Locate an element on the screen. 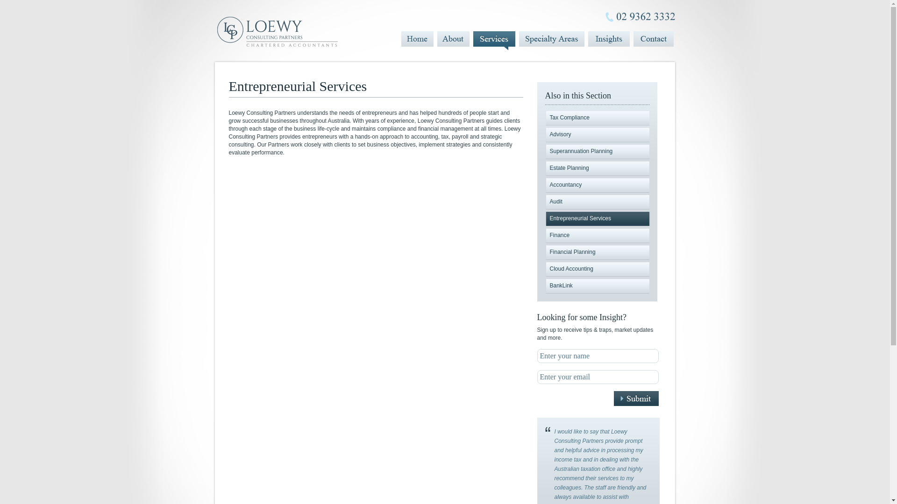  Audit is located at coordinates (597, 202).